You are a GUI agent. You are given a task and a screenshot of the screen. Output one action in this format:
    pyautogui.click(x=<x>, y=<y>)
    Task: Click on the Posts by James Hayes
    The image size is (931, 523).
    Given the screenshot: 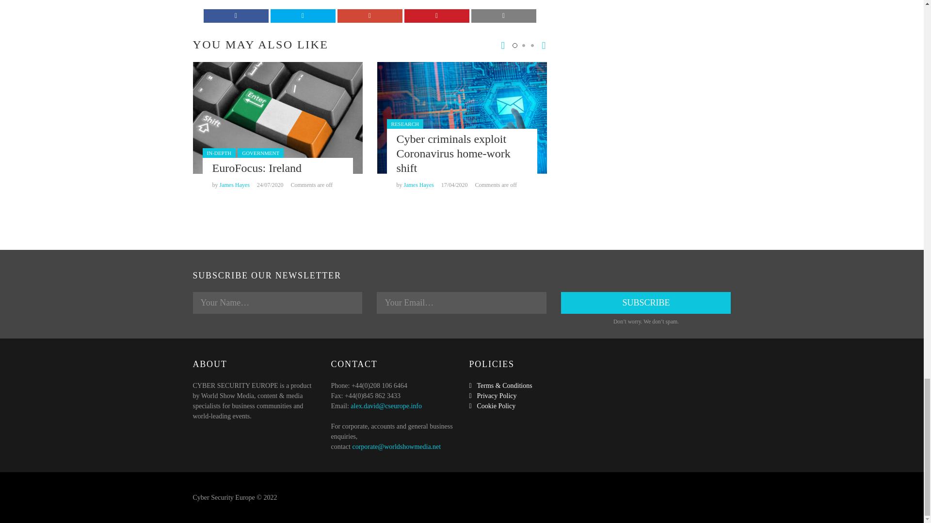 What is the action you would take?
    pyautogui.click(x=418, y=185)
    